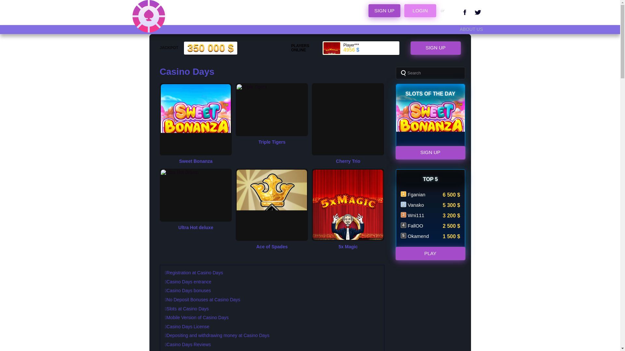 The height and width of the screenshot is (351, 625). What do you see at coordinates (348, 247) in the screenshot?
I see `5x Magic` at bounding box center [348, 247].